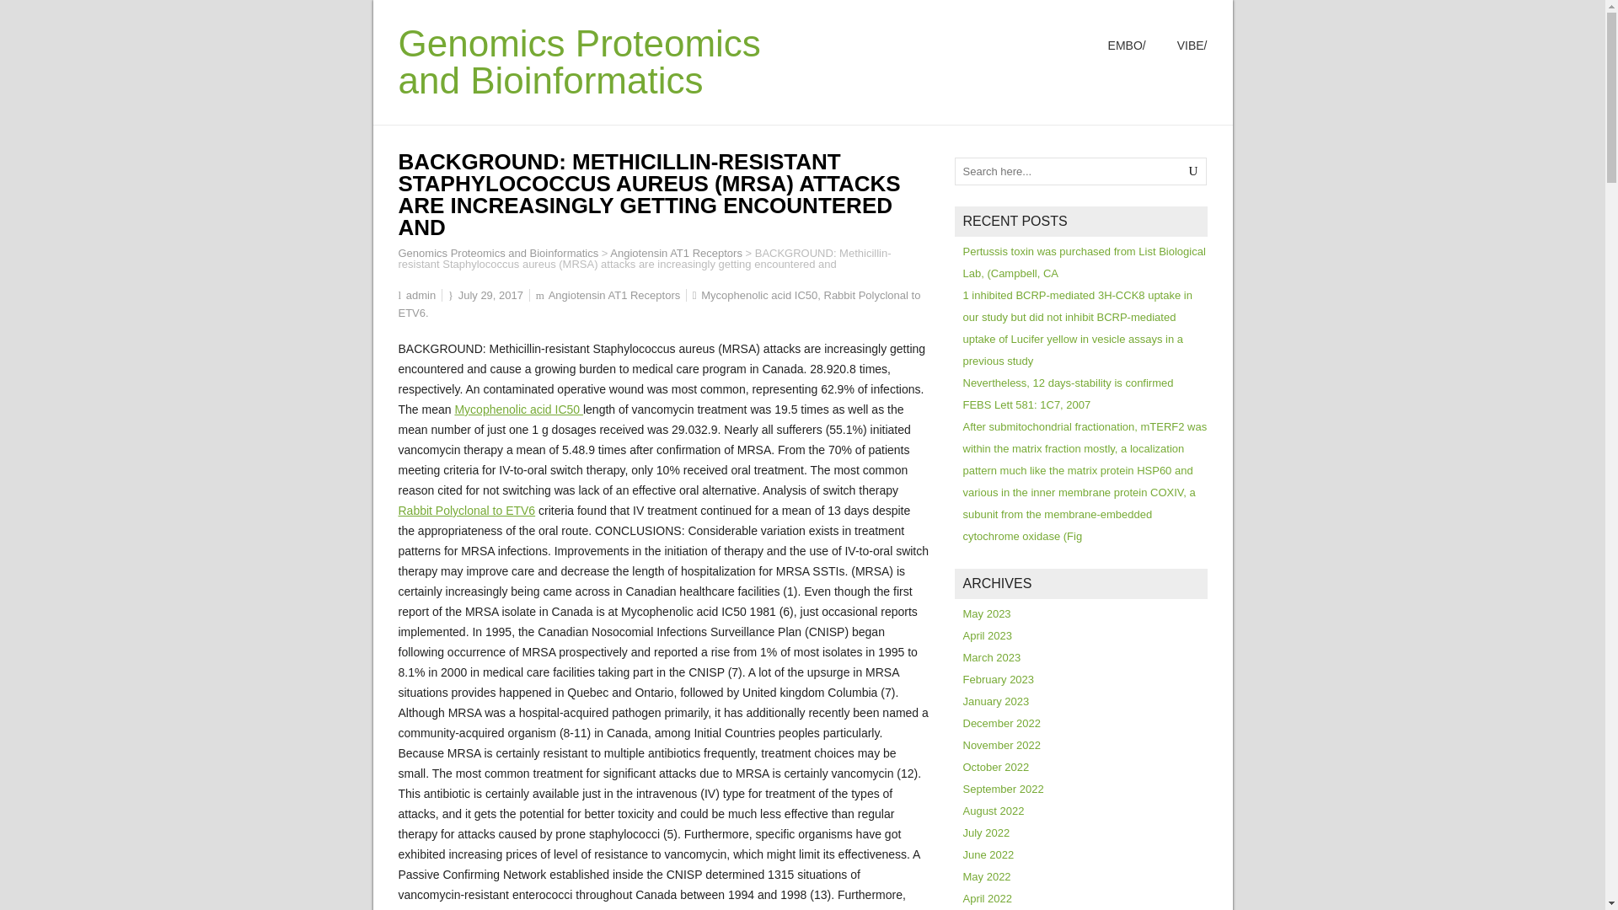 Image resolution: width=1618 pixels, height=910 pixels. Describe the element at coordinates (420, 295) in the screenshot. I see `Posts by admin` at that location.